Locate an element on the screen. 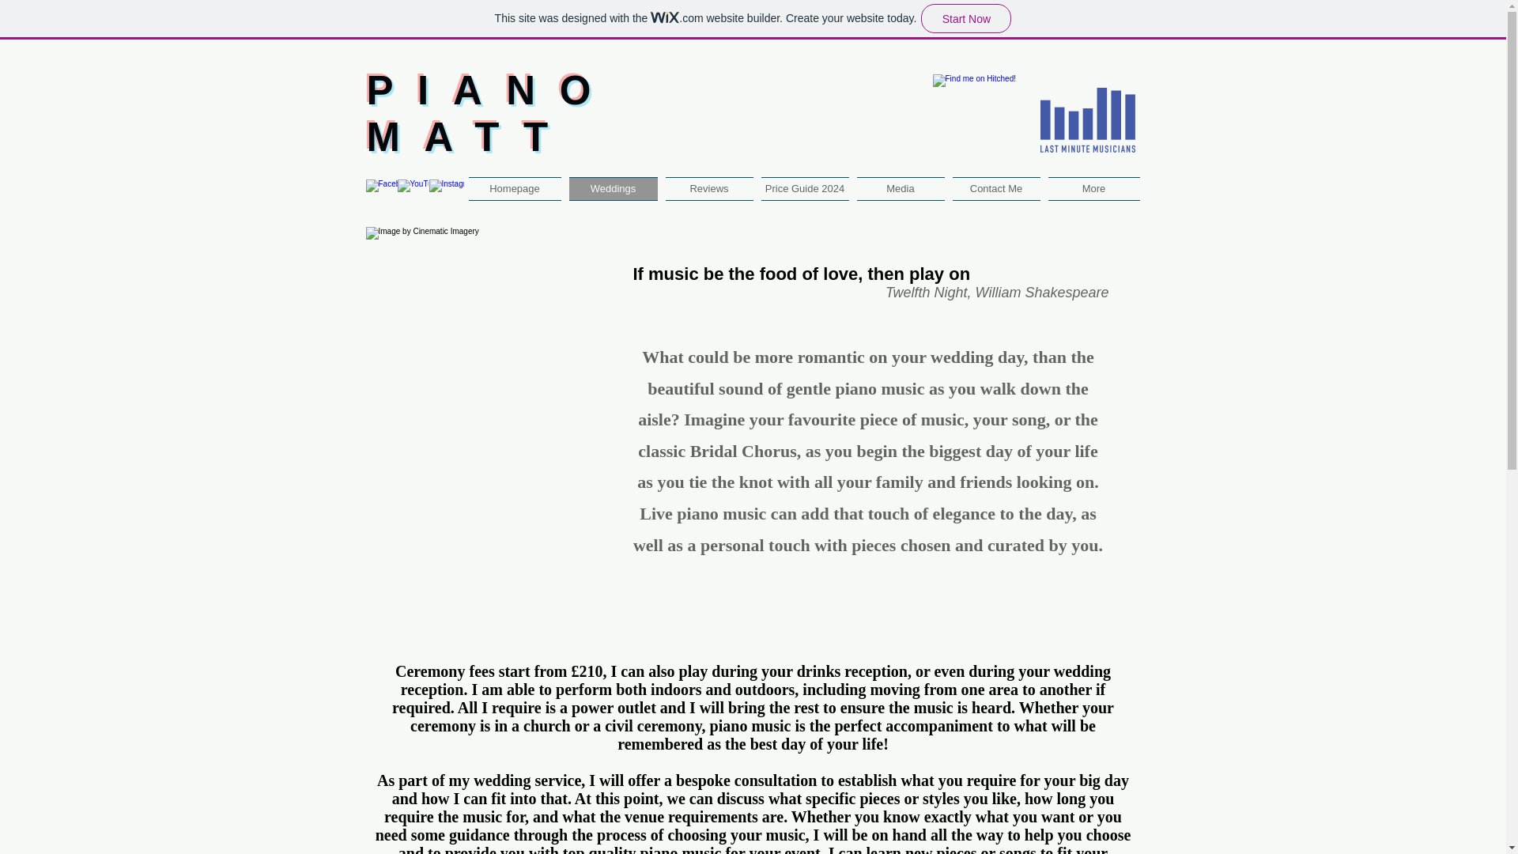 The height and width of the screenshot is (854, 1518). Reviews is located at coordinates (492, 114).